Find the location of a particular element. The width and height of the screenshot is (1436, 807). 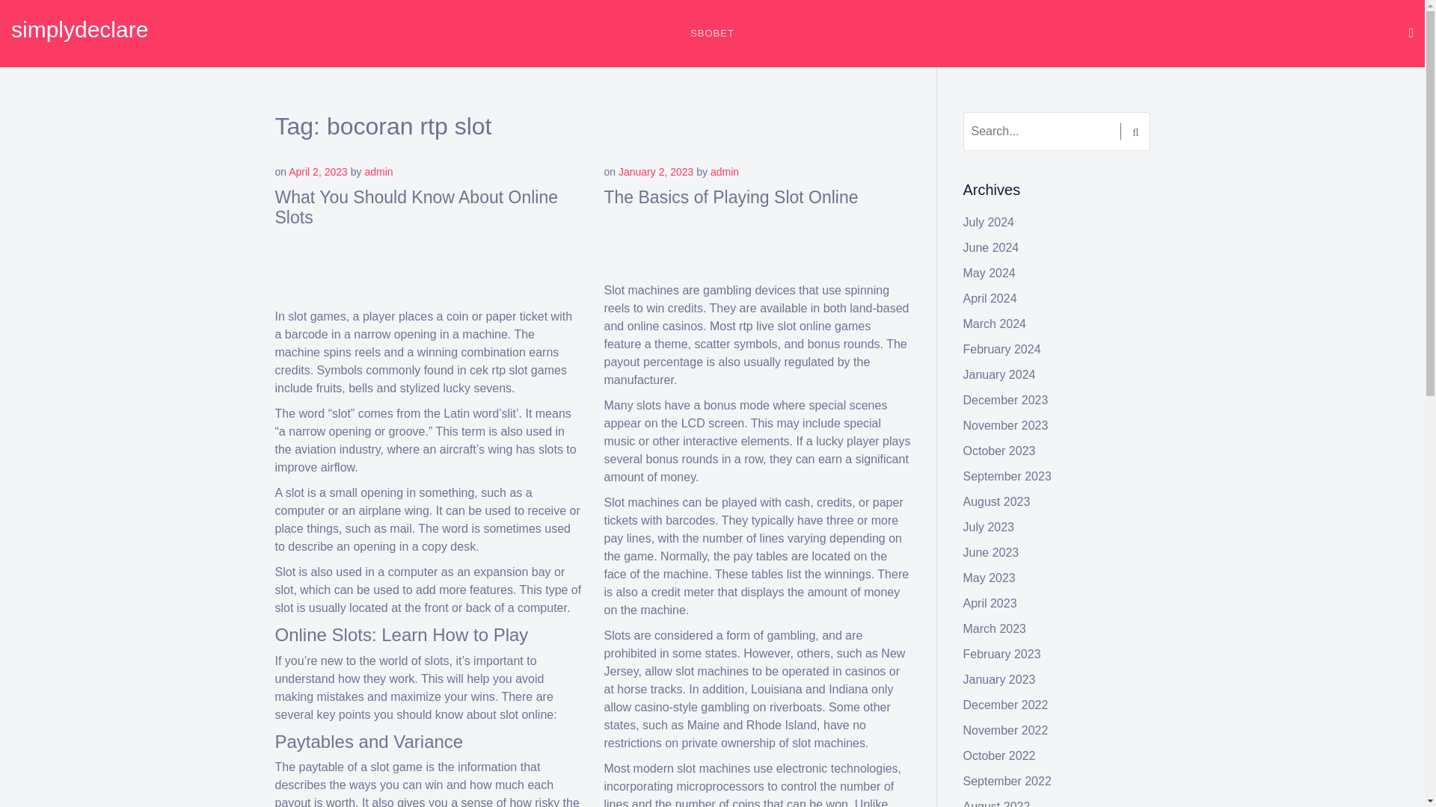

February 2023 is located at coordinates (1002, 655).